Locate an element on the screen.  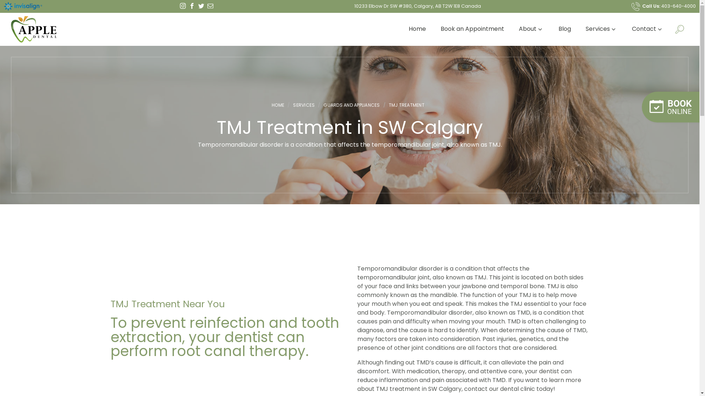
Book an Appointment is located at coordinates (472, 29).